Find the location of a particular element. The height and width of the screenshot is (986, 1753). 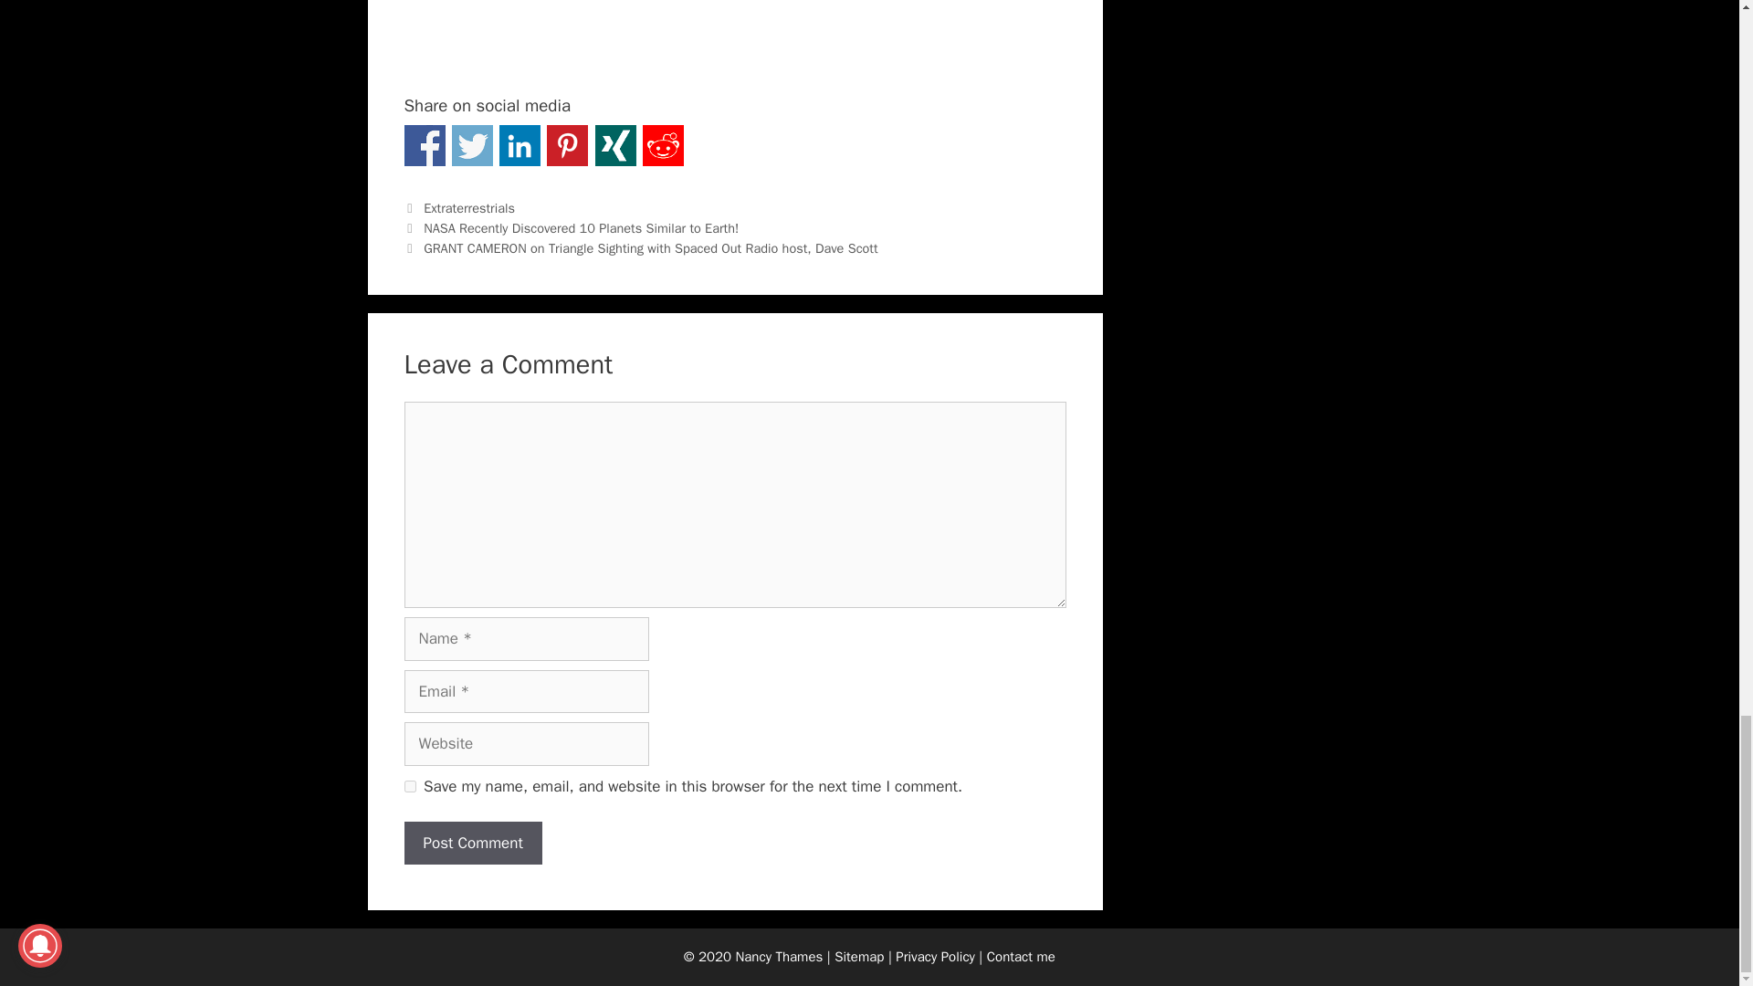

Share on Linkedin is located at coordinates (520, 146).